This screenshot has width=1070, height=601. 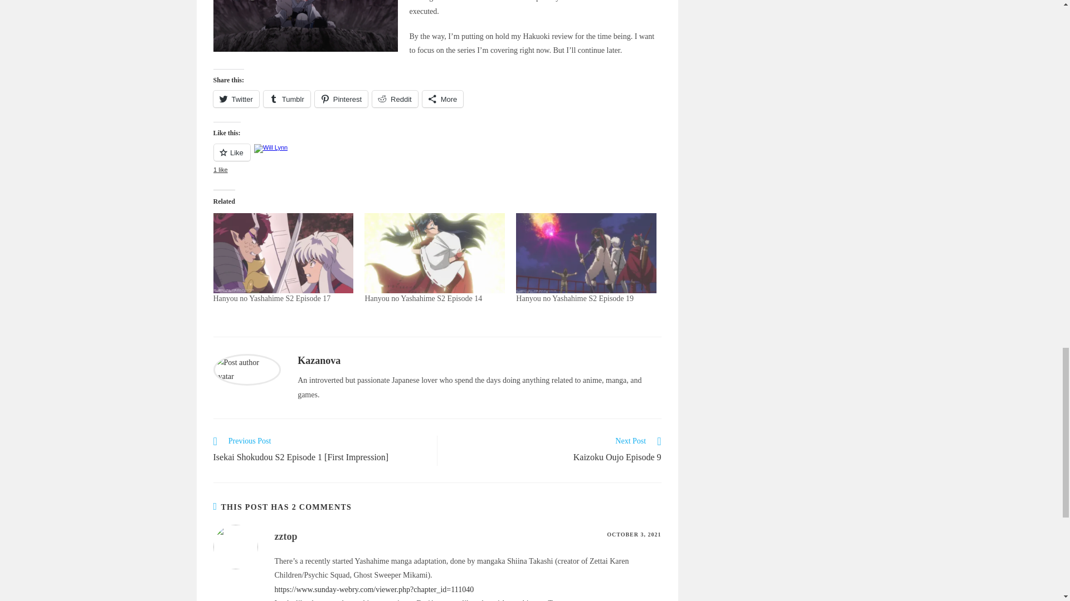 I want to click on Hanyou no Yashahime S2 Episode 14, so click(x=424, y=298).